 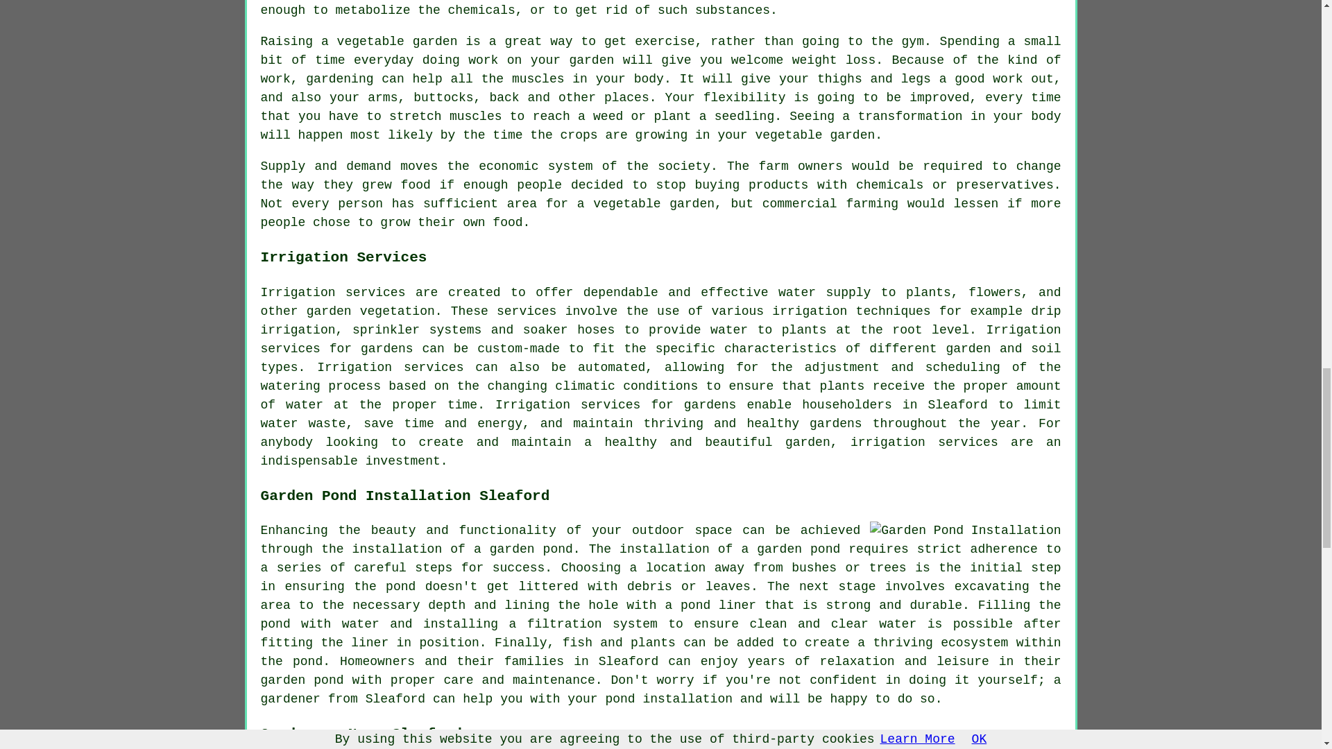 I want to click on Garden Pond Installation, so click(x=964, y=530).